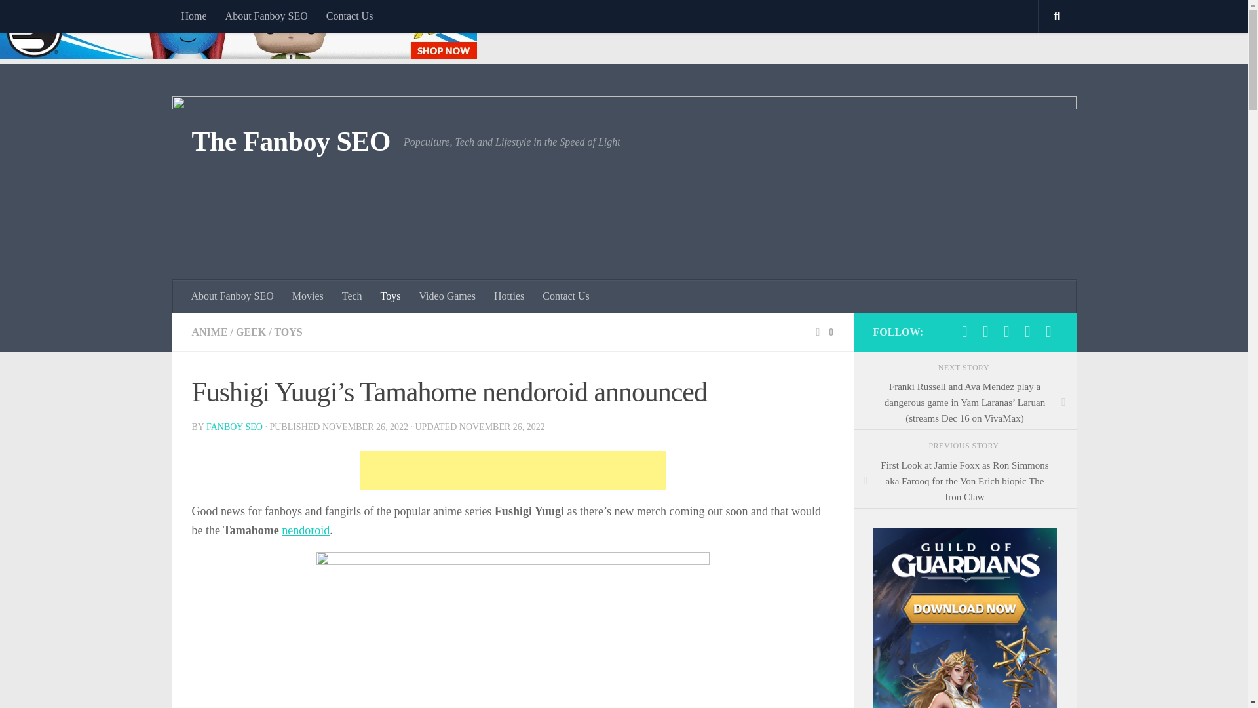 This screenshot has height=708, width=1258. Describe the element at coordinates (235, 426) in the screenshot. I see `FANBOY SEO` at that location.